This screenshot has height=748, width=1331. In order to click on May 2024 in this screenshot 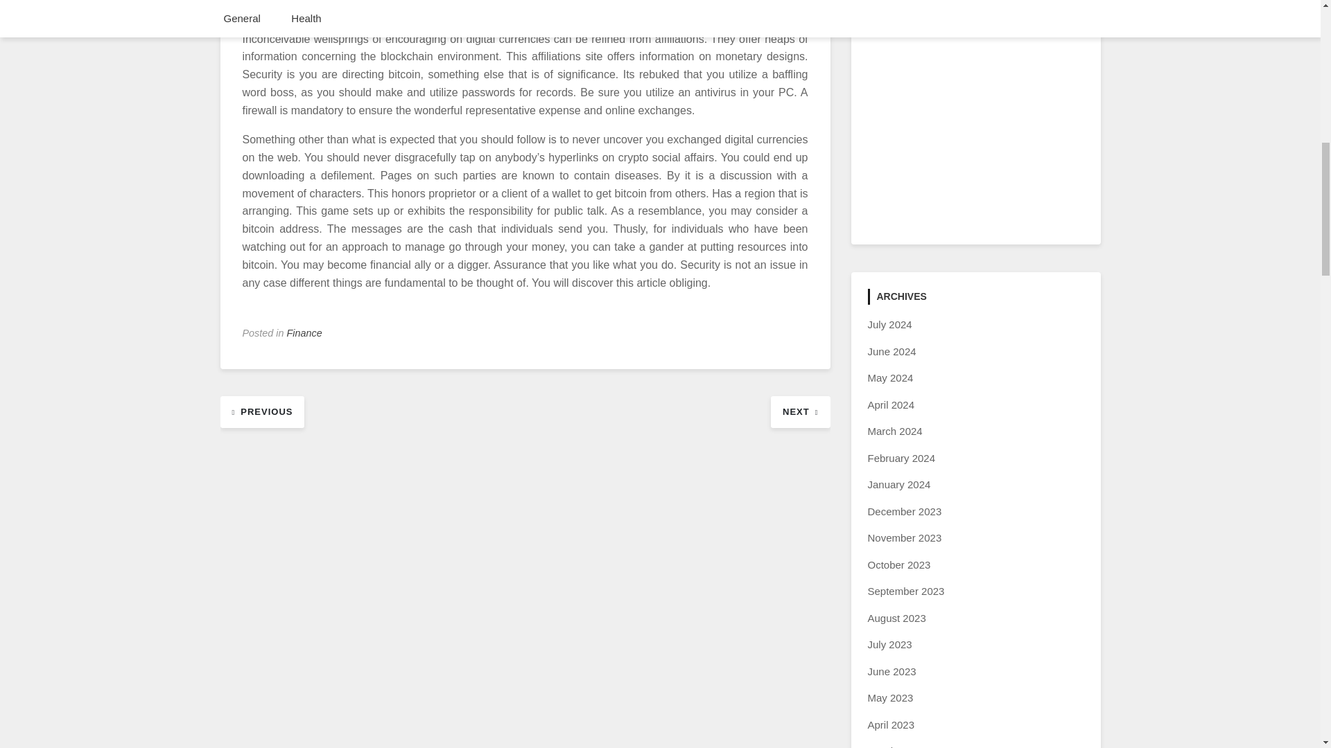, I will do `click(890, 377)`.